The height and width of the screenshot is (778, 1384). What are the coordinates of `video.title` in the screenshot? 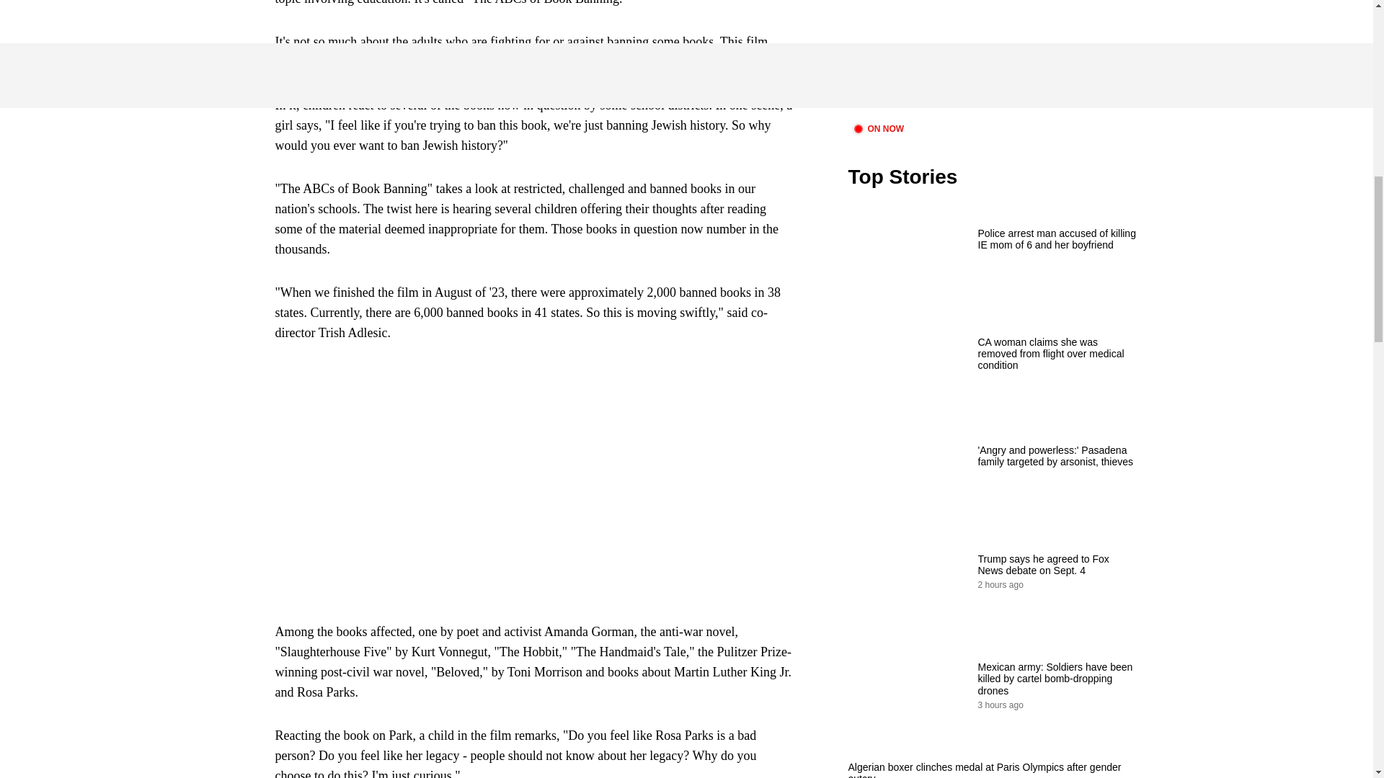 It's located at (992, 59).